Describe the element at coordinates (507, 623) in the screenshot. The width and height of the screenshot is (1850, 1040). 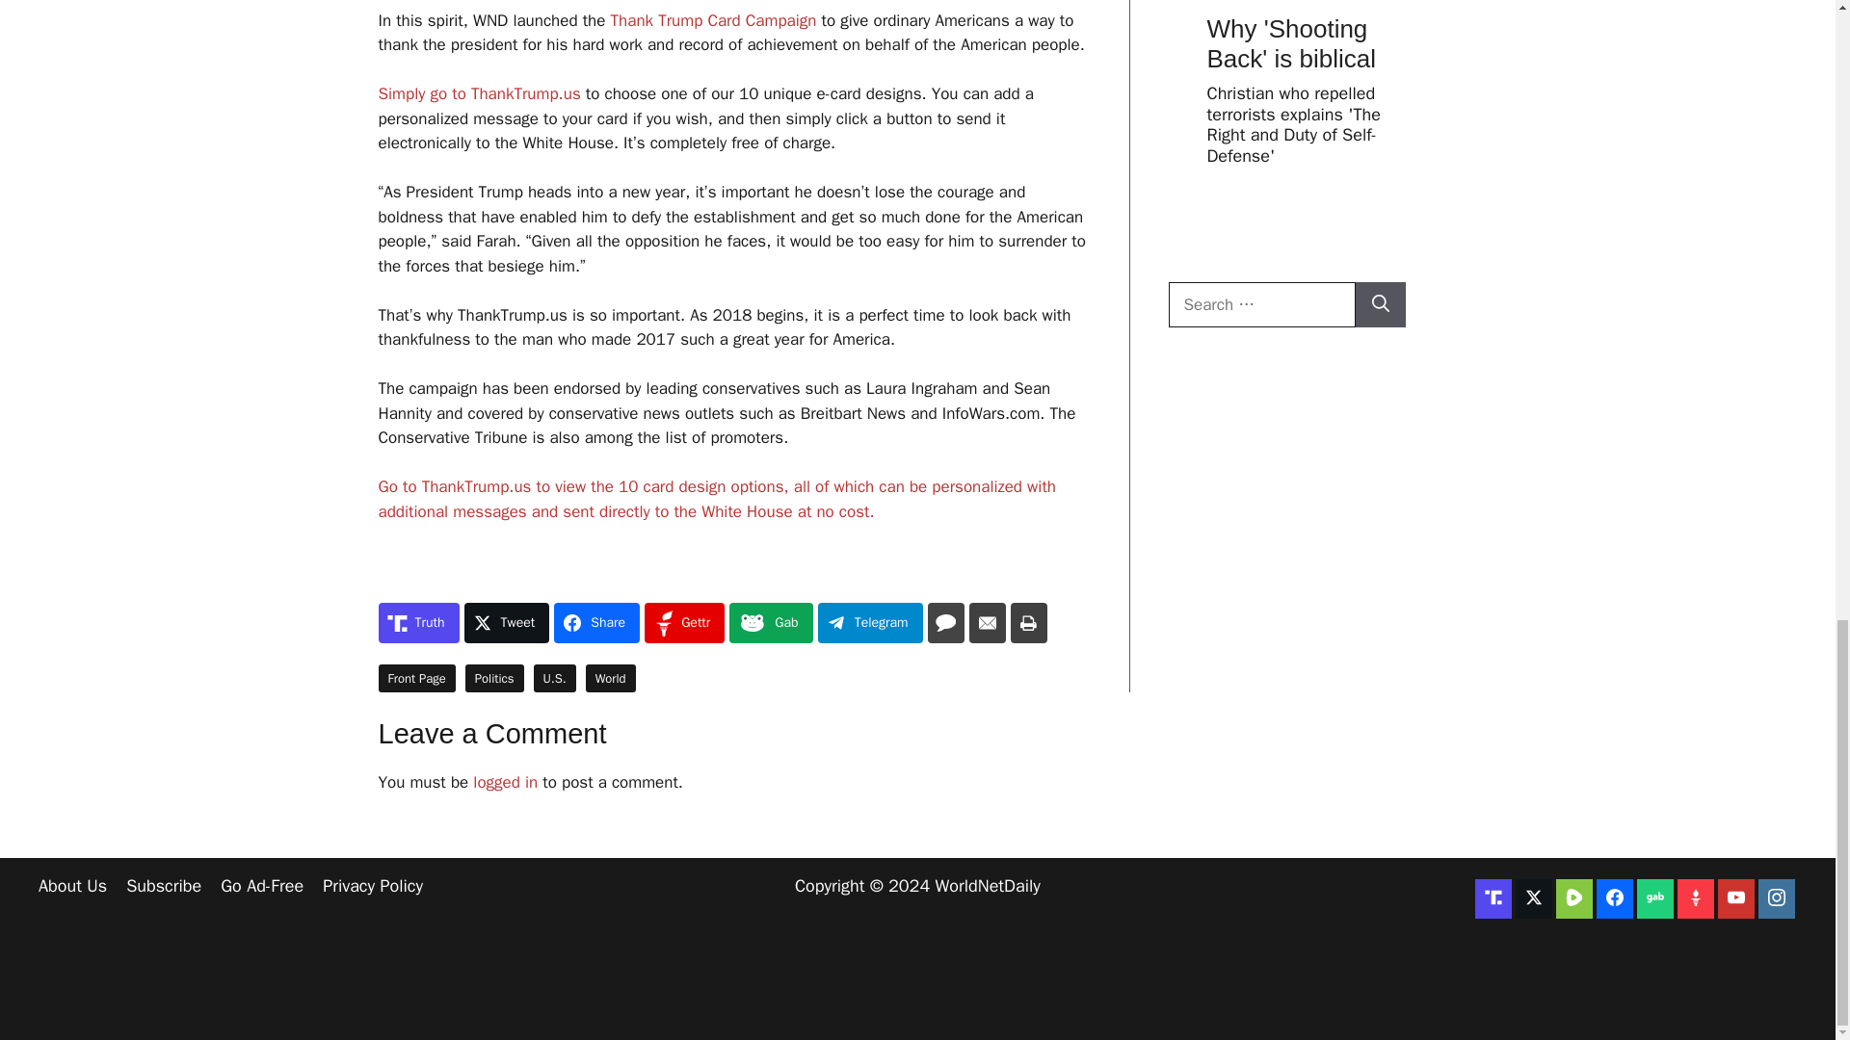
I see `Share on Tweet` at that location.